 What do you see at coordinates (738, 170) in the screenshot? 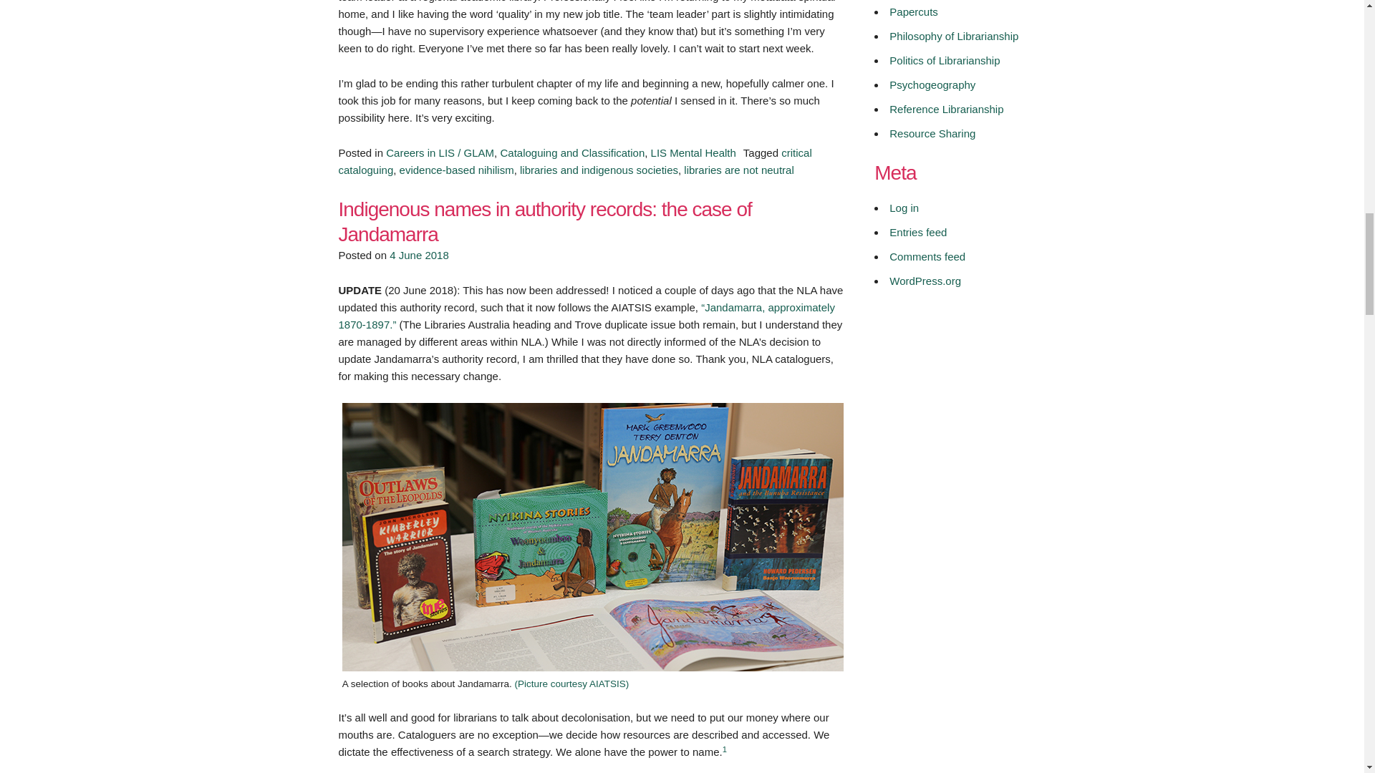
I see `libraries are not neutral` at bounding box center [738, 170].